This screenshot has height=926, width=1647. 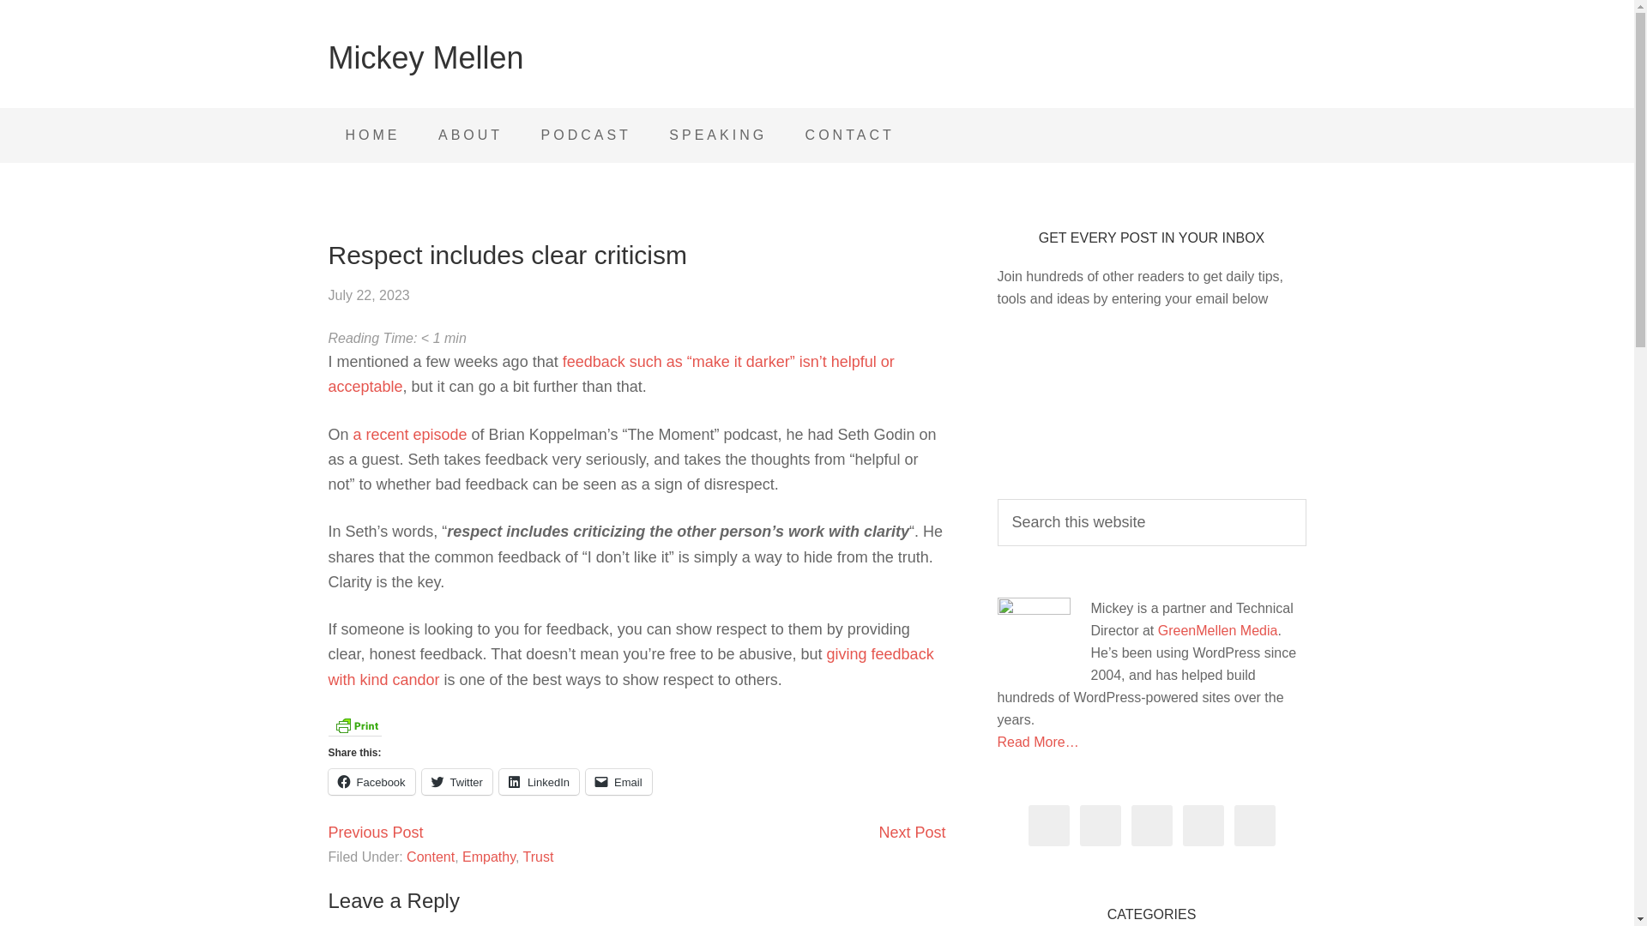 What do you see at coordinates (456, 782) in the screenshot?
I see `Twitter` at bounding box center [456, 782].